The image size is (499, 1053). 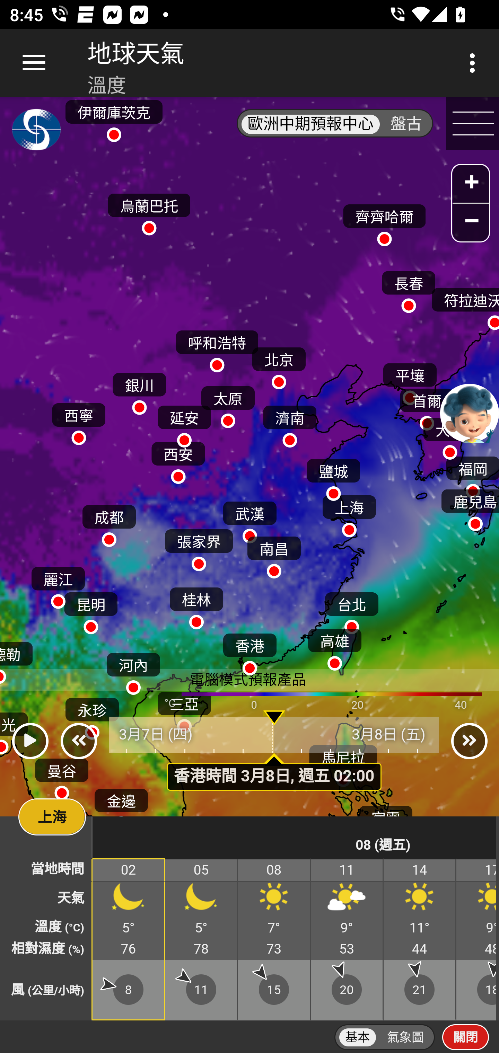 What do you see at coordinates (109, 523) in the screenshot?
I see `成都` at bounding box center [109, 523].